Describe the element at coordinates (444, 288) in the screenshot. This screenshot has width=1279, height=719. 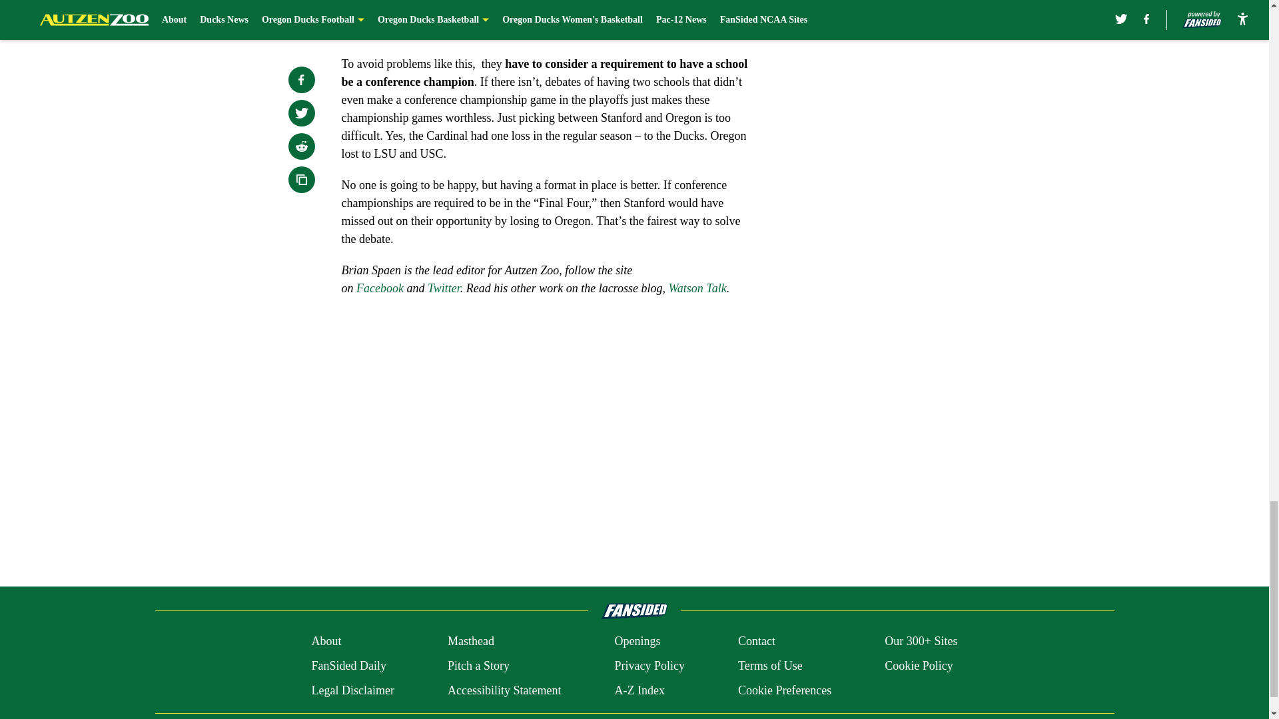
I see `Twitter` at that location.